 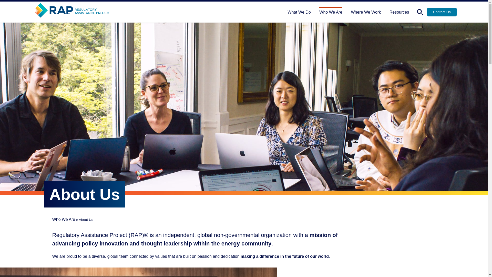 I want to click on Who We Are, so click(x=331, y=11).